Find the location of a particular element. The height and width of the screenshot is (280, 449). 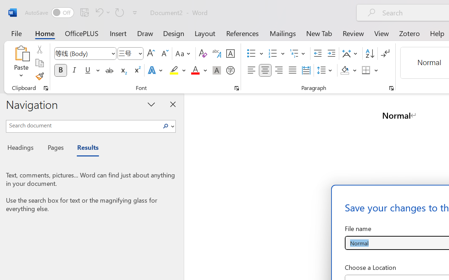

Design is located at coordinates (174, 33).